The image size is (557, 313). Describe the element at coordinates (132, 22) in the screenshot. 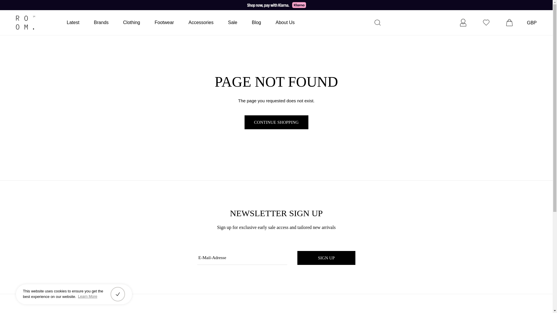

I see `Clothing` at that location.